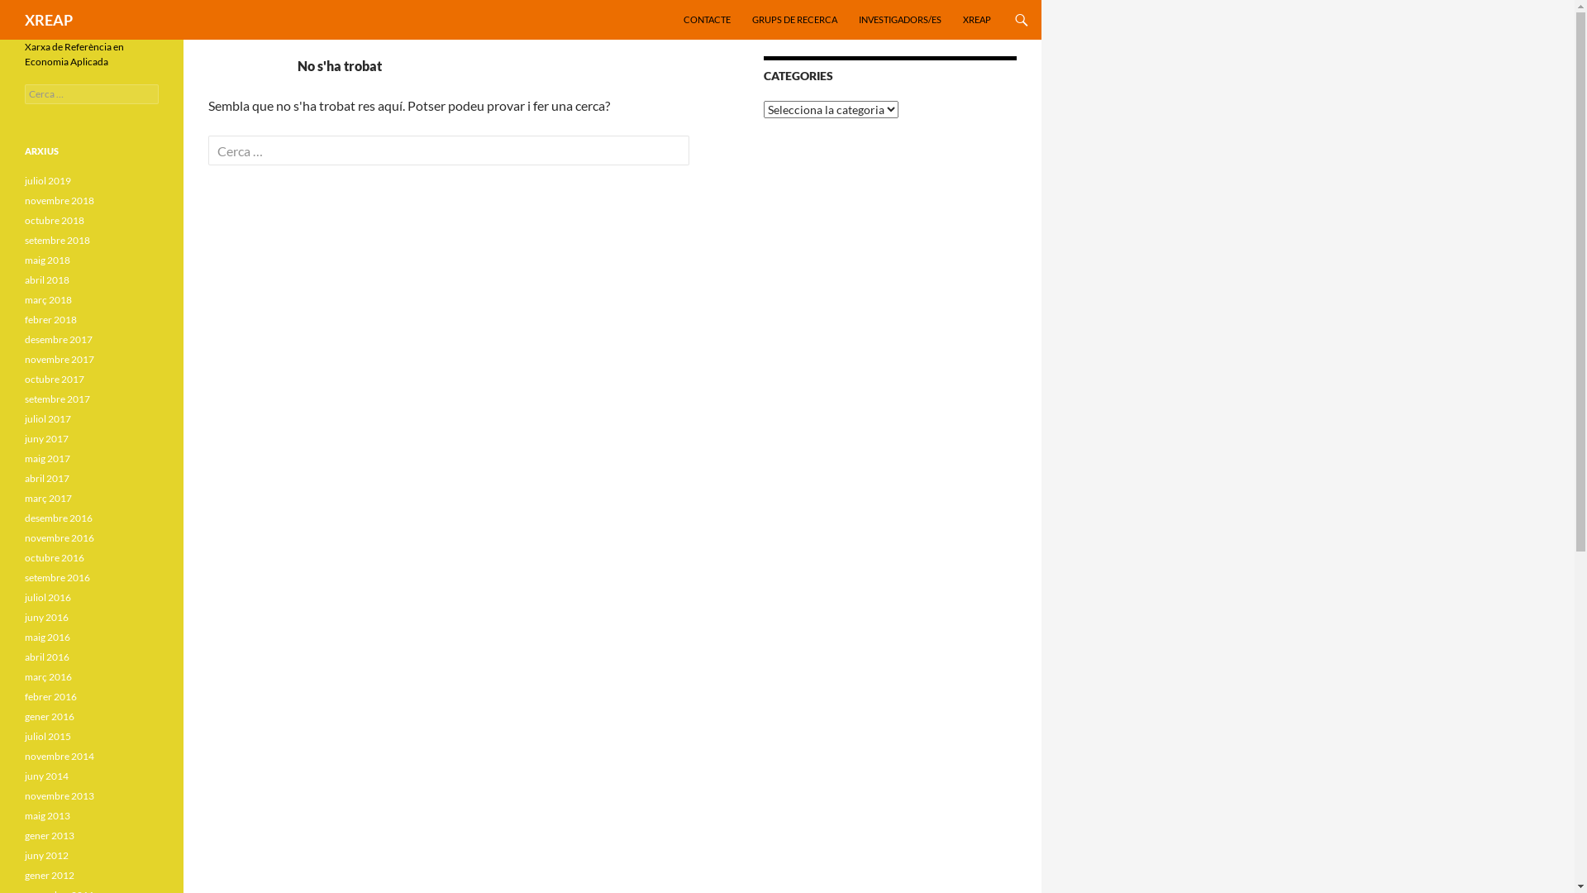 The width and height of the screenshot is (1587, 893). Describe the element at coordinates (46, 855) in the screenshot. I see `juny 2012` at that location.